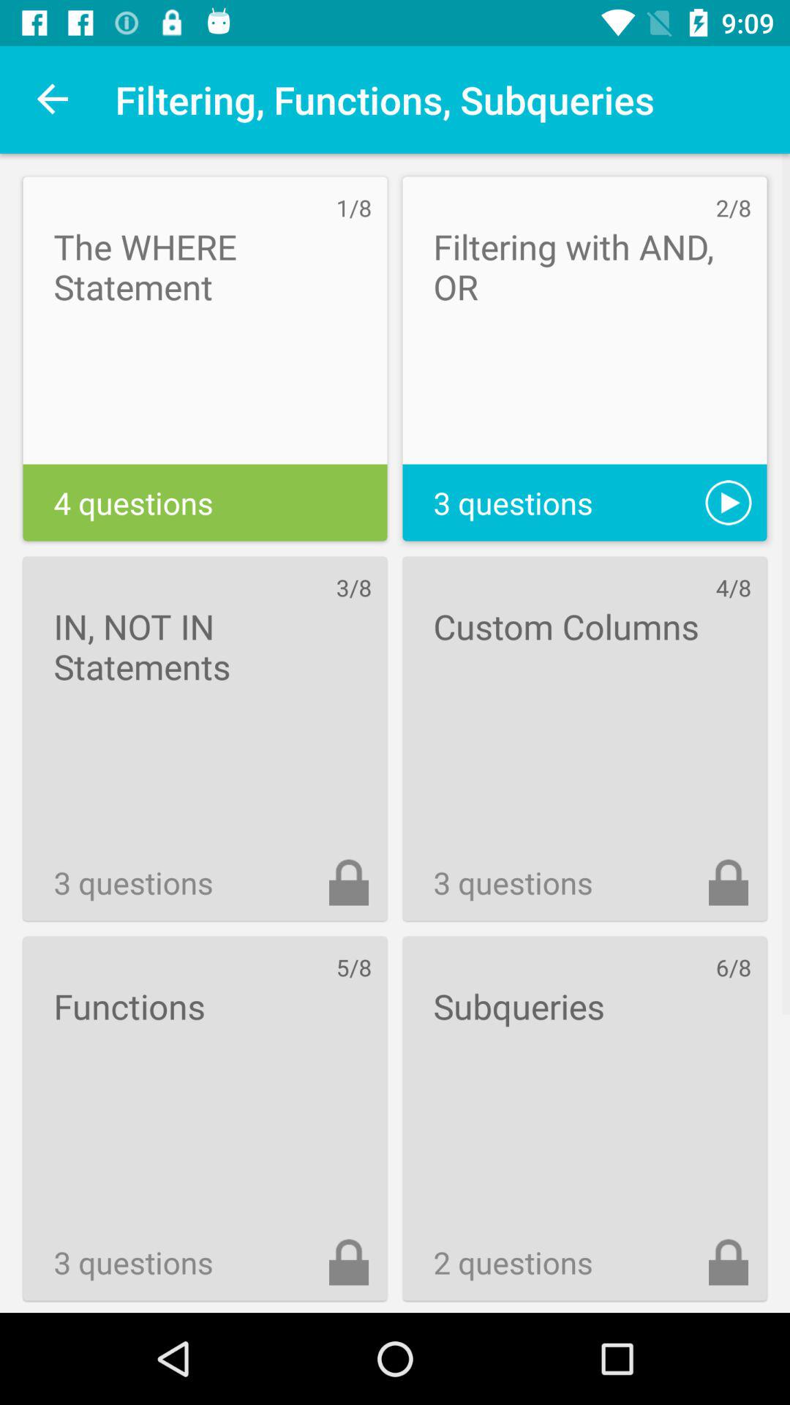 The height and width of the screenshot is (1405, 790). I want to click on click icon above the where statement icon, so click(53, 100).